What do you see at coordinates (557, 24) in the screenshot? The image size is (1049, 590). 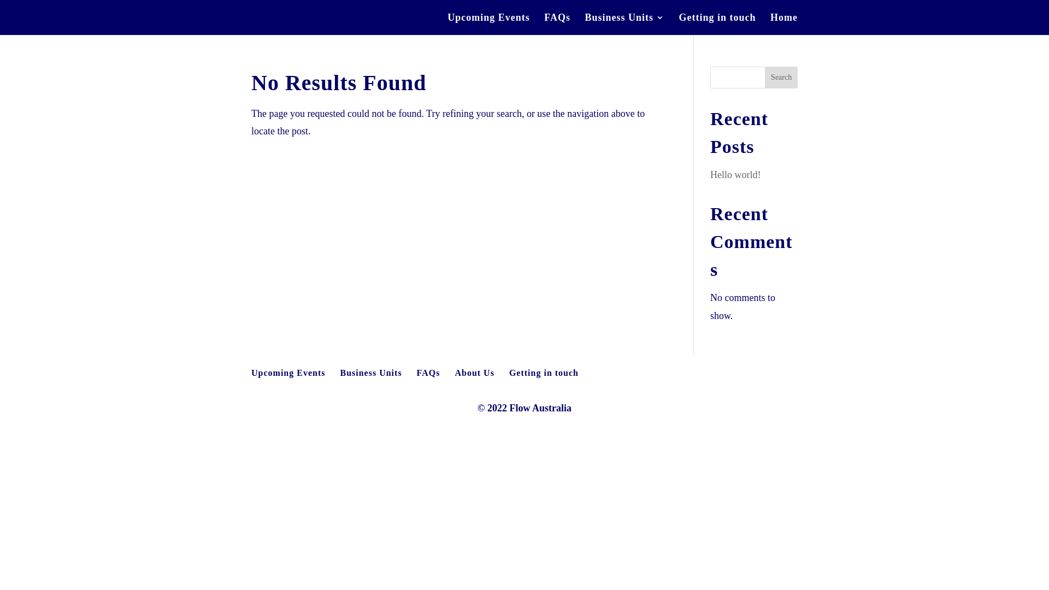 I see `FAQs` at bounding box center [557, 24].